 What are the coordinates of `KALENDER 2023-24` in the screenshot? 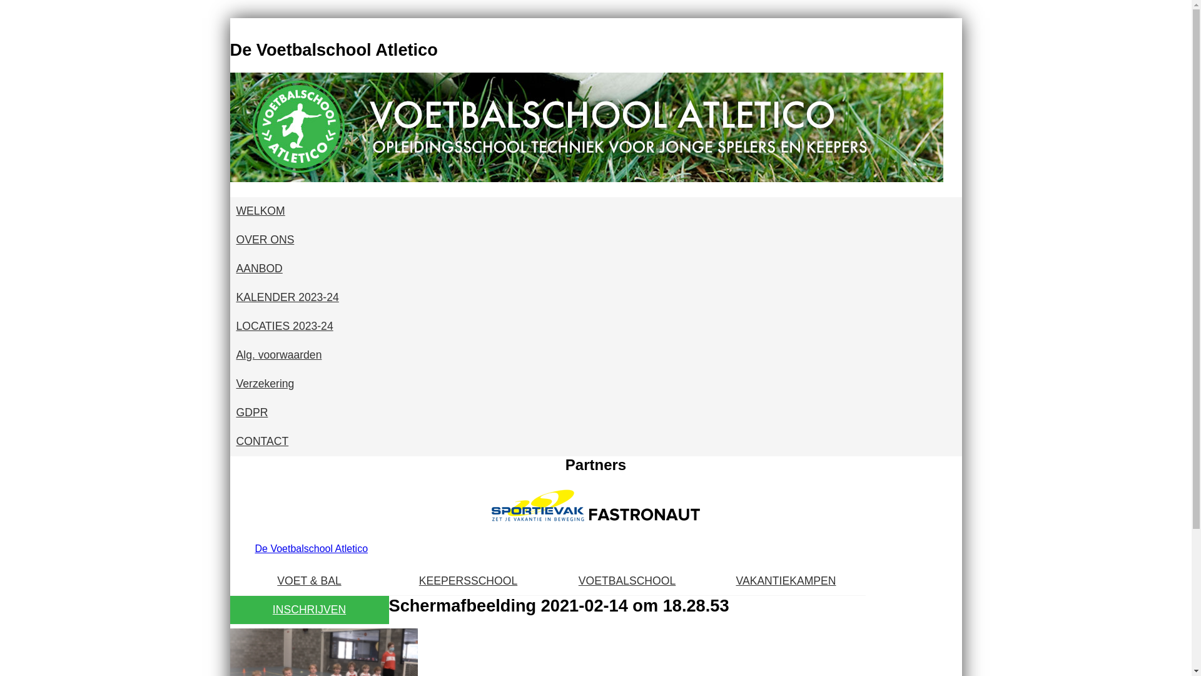 It's located at (596, 298).